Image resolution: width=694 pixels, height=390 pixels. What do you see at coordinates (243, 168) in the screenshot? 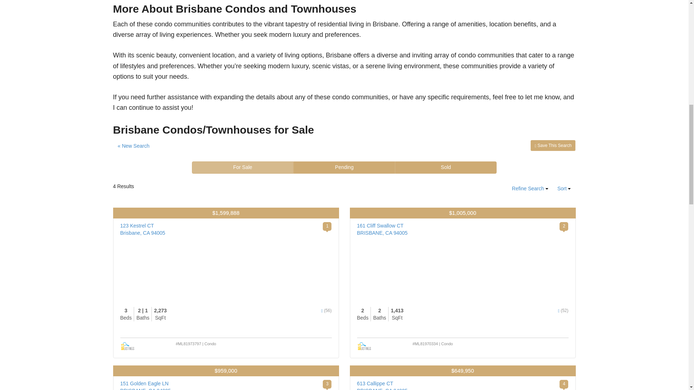
I see `For Sale` at bounding box center [243, 168].